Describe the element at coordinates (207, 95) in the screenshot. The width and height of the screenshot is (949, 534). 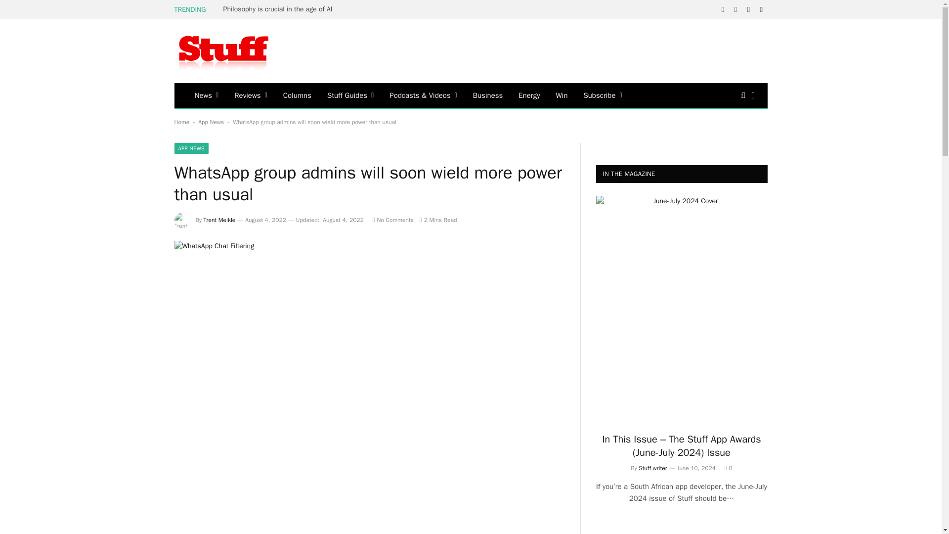
I see `News` at that location.